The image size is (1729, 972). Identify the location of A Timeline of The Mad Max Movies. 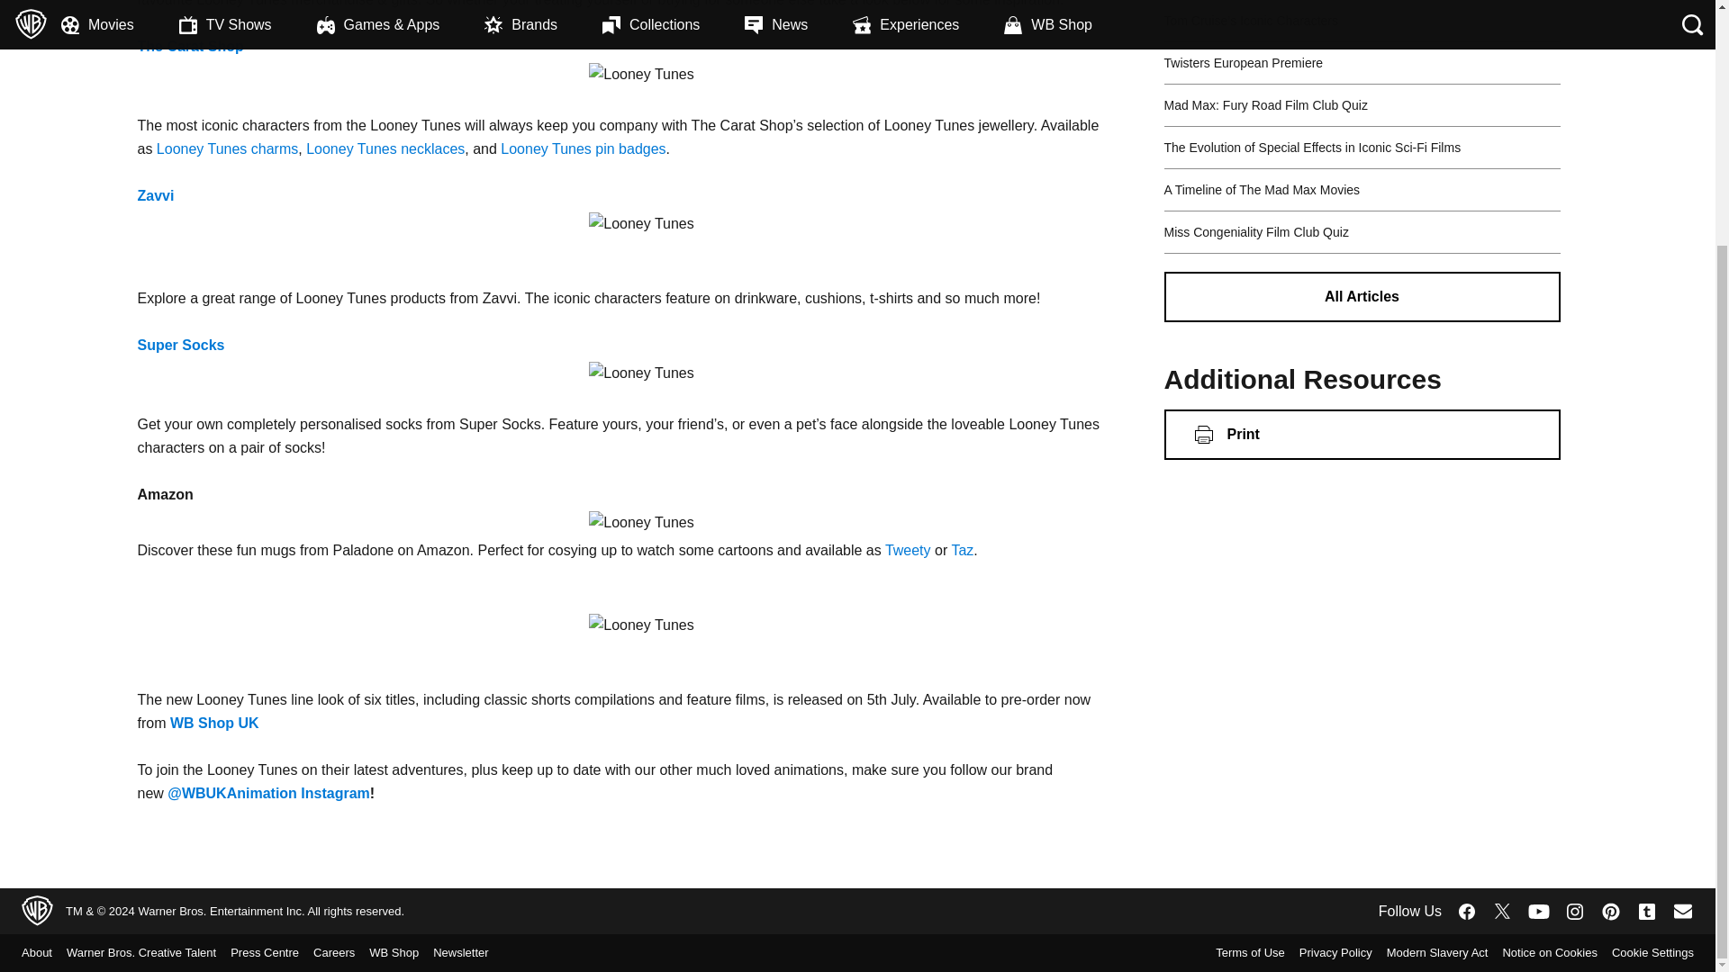
(1261, 189).